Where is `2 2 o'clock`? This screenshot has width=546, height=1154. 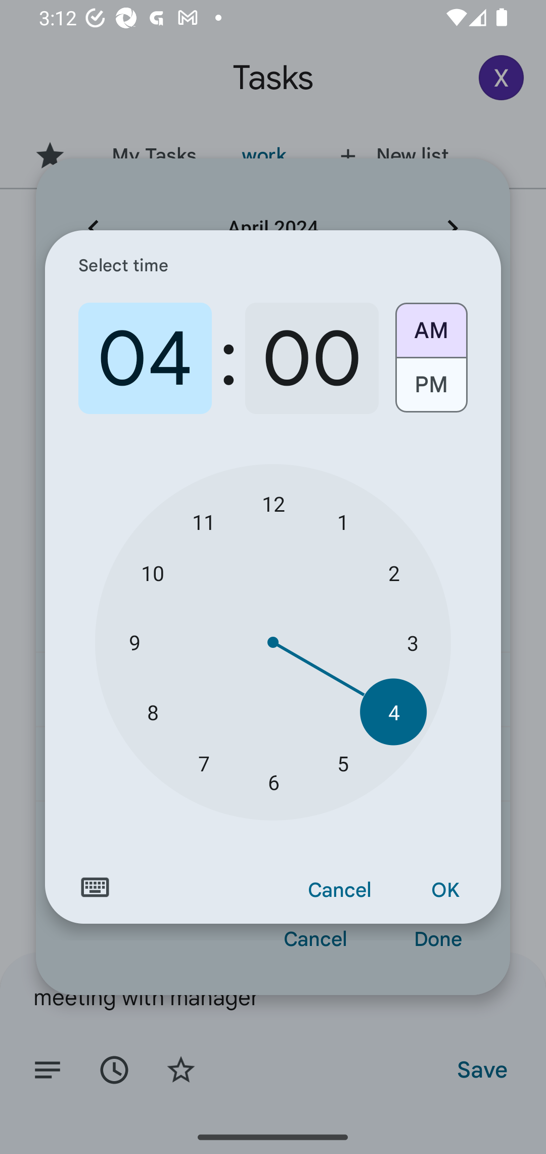 2 2 o'clock is located at coordinates (393, 573).